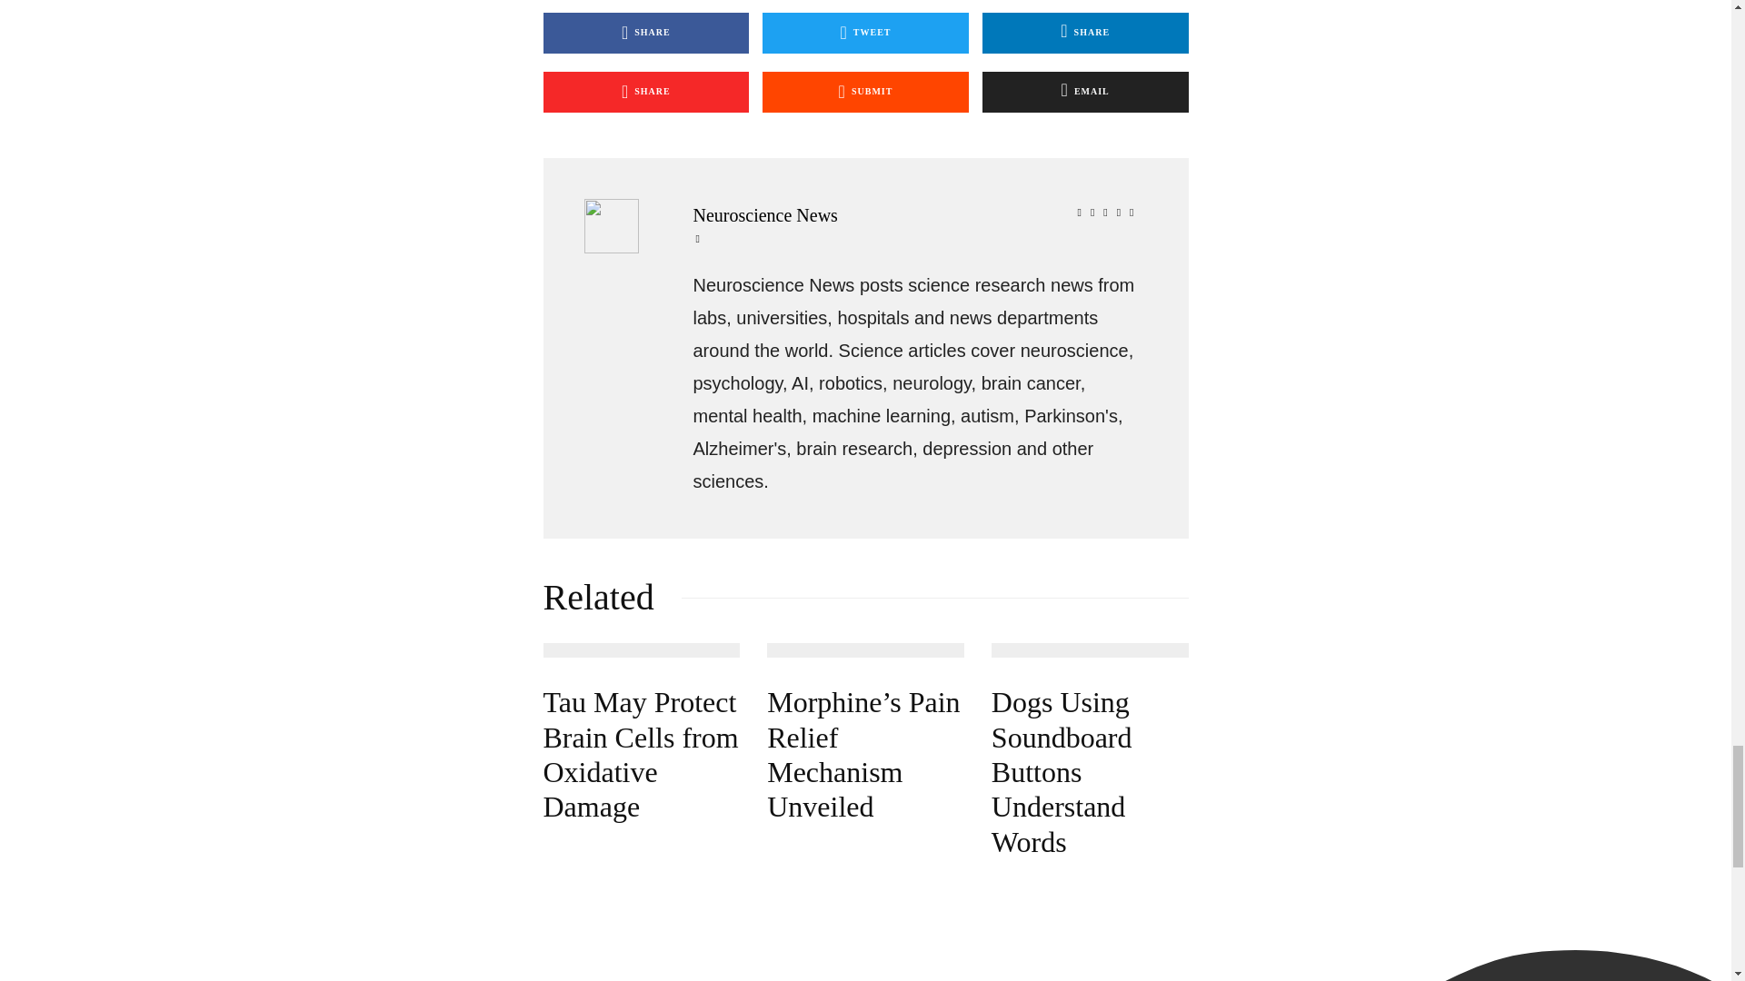 Image resolution: width=1745 pixels, height=981 pixels. I want to click on TWEET, so click(865, 33).